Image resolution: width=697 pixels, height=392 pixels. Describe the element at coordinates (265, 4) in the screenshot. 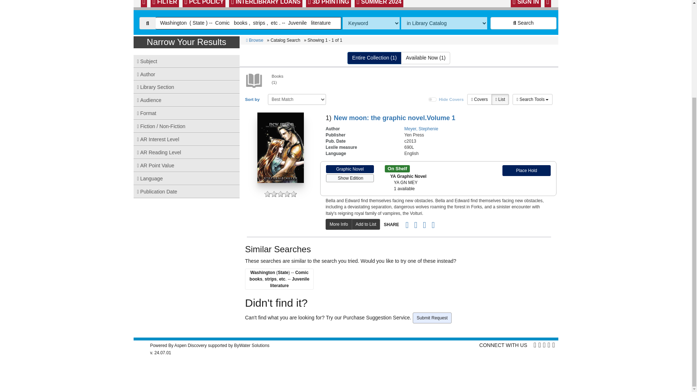

I see `INTERLIBRARY LOANS` at that location.